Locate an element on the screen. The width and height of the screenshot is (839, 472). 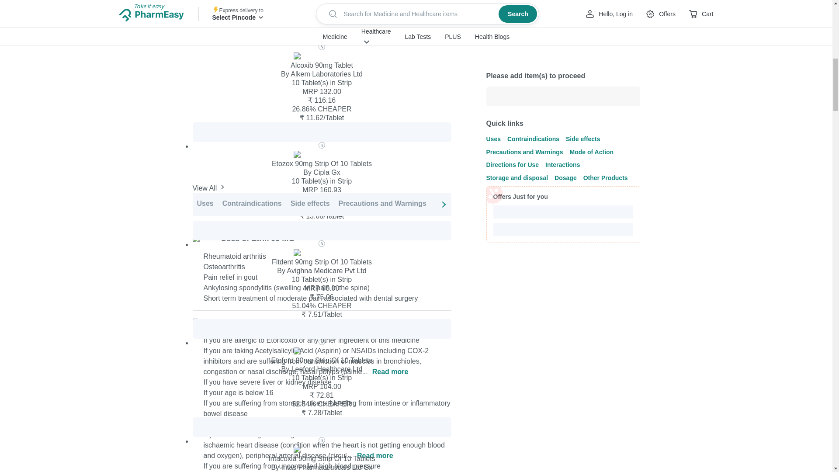
Interactions is located at coordinates (583, 204).